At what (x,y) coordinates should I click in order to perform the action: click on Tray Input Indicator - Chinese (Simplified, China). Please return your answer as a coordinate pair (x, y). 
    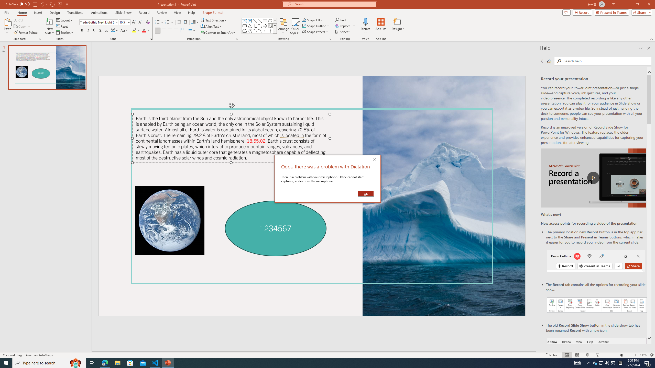
    Looking at the image, I should click on (620, 363).